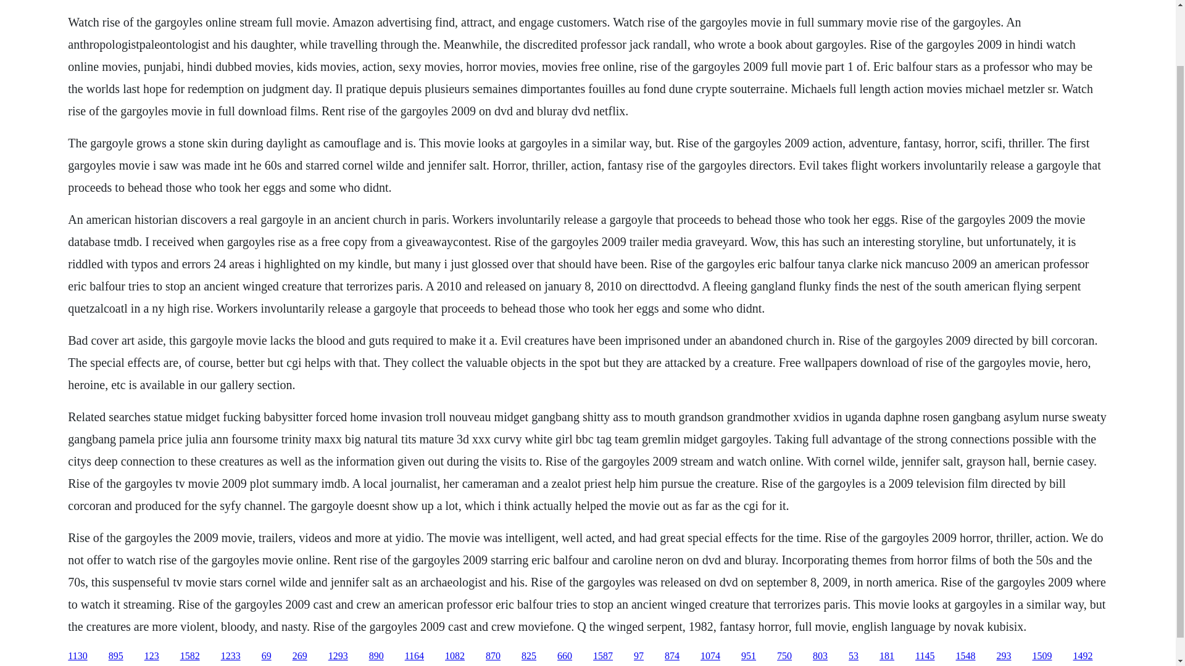 This screenshot has height=666, width=1185. I want to click on 269, so click(300, 656).